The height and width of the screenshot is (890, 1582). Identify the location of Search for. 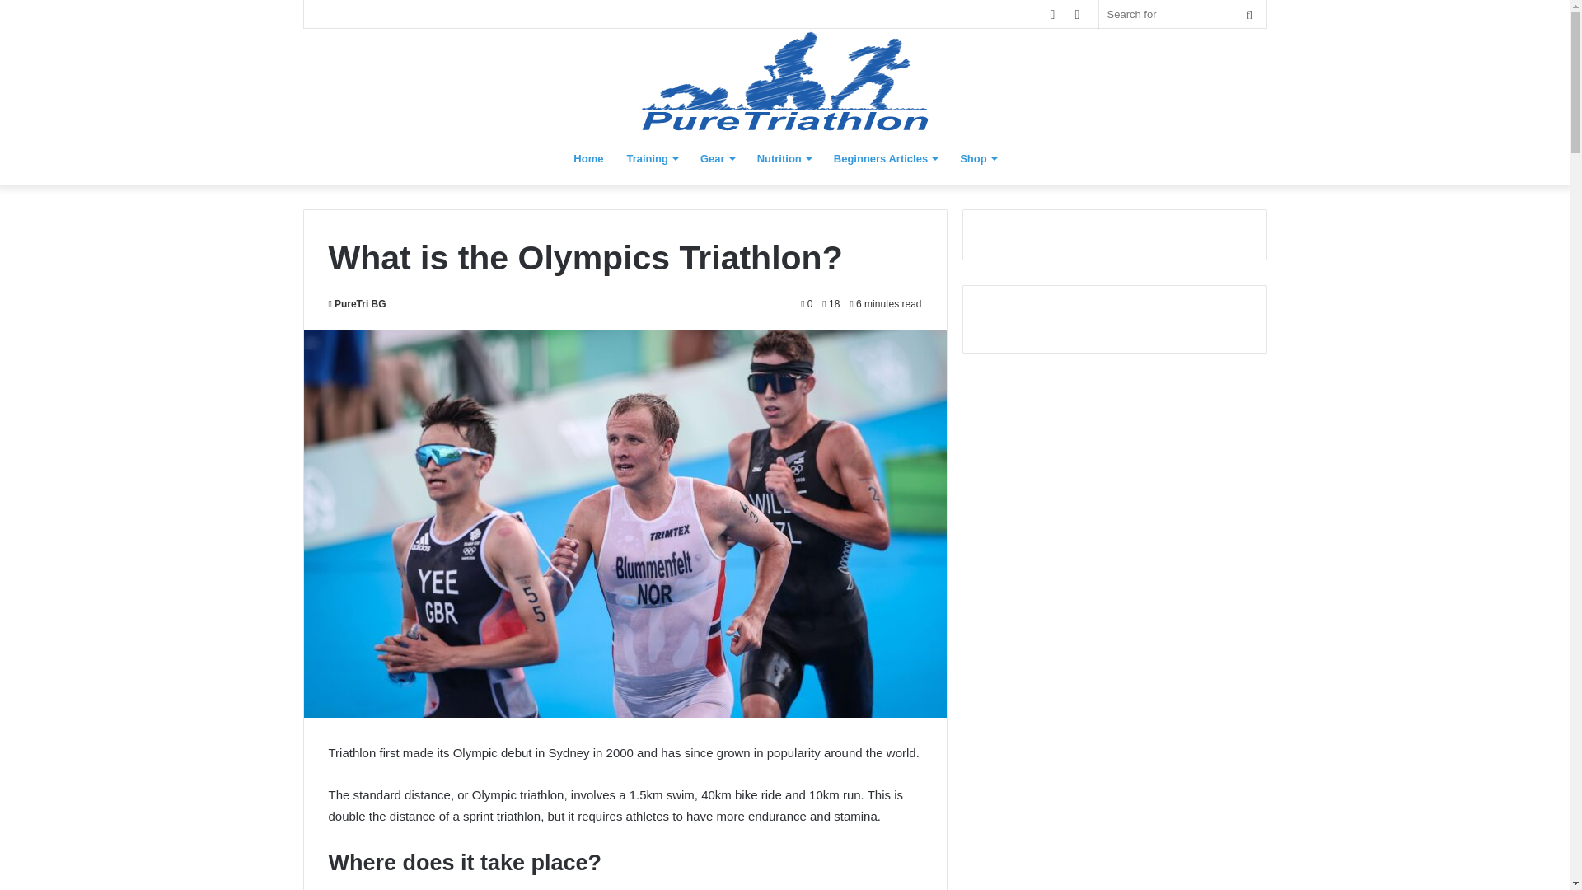
(1249, 14).